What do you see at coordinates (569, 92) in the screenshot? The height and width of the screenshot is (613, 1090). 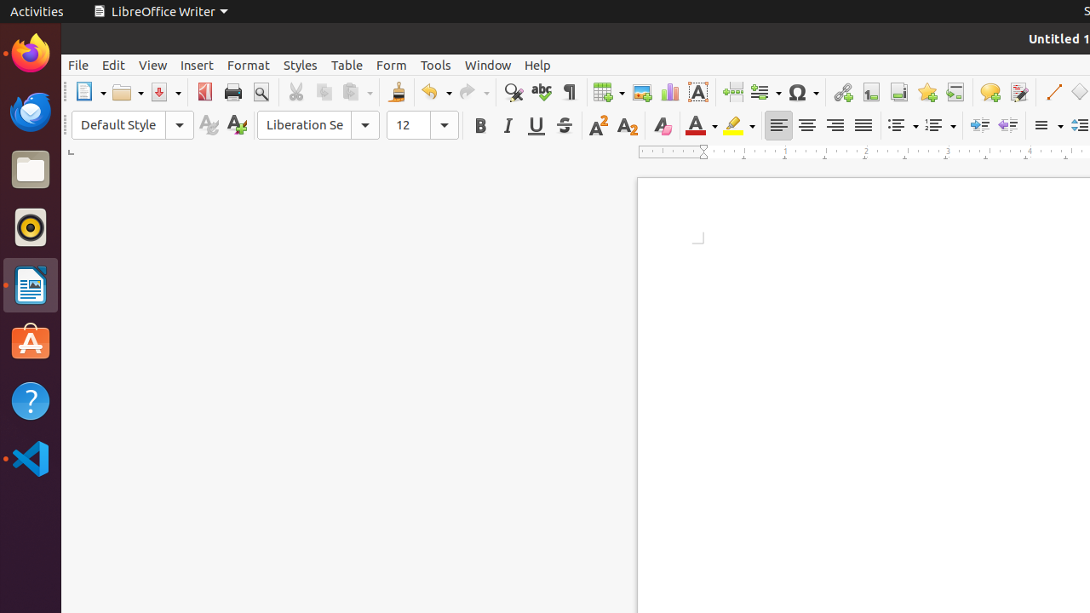 I see `Formatting Marks` at bounding box center [569, 92].